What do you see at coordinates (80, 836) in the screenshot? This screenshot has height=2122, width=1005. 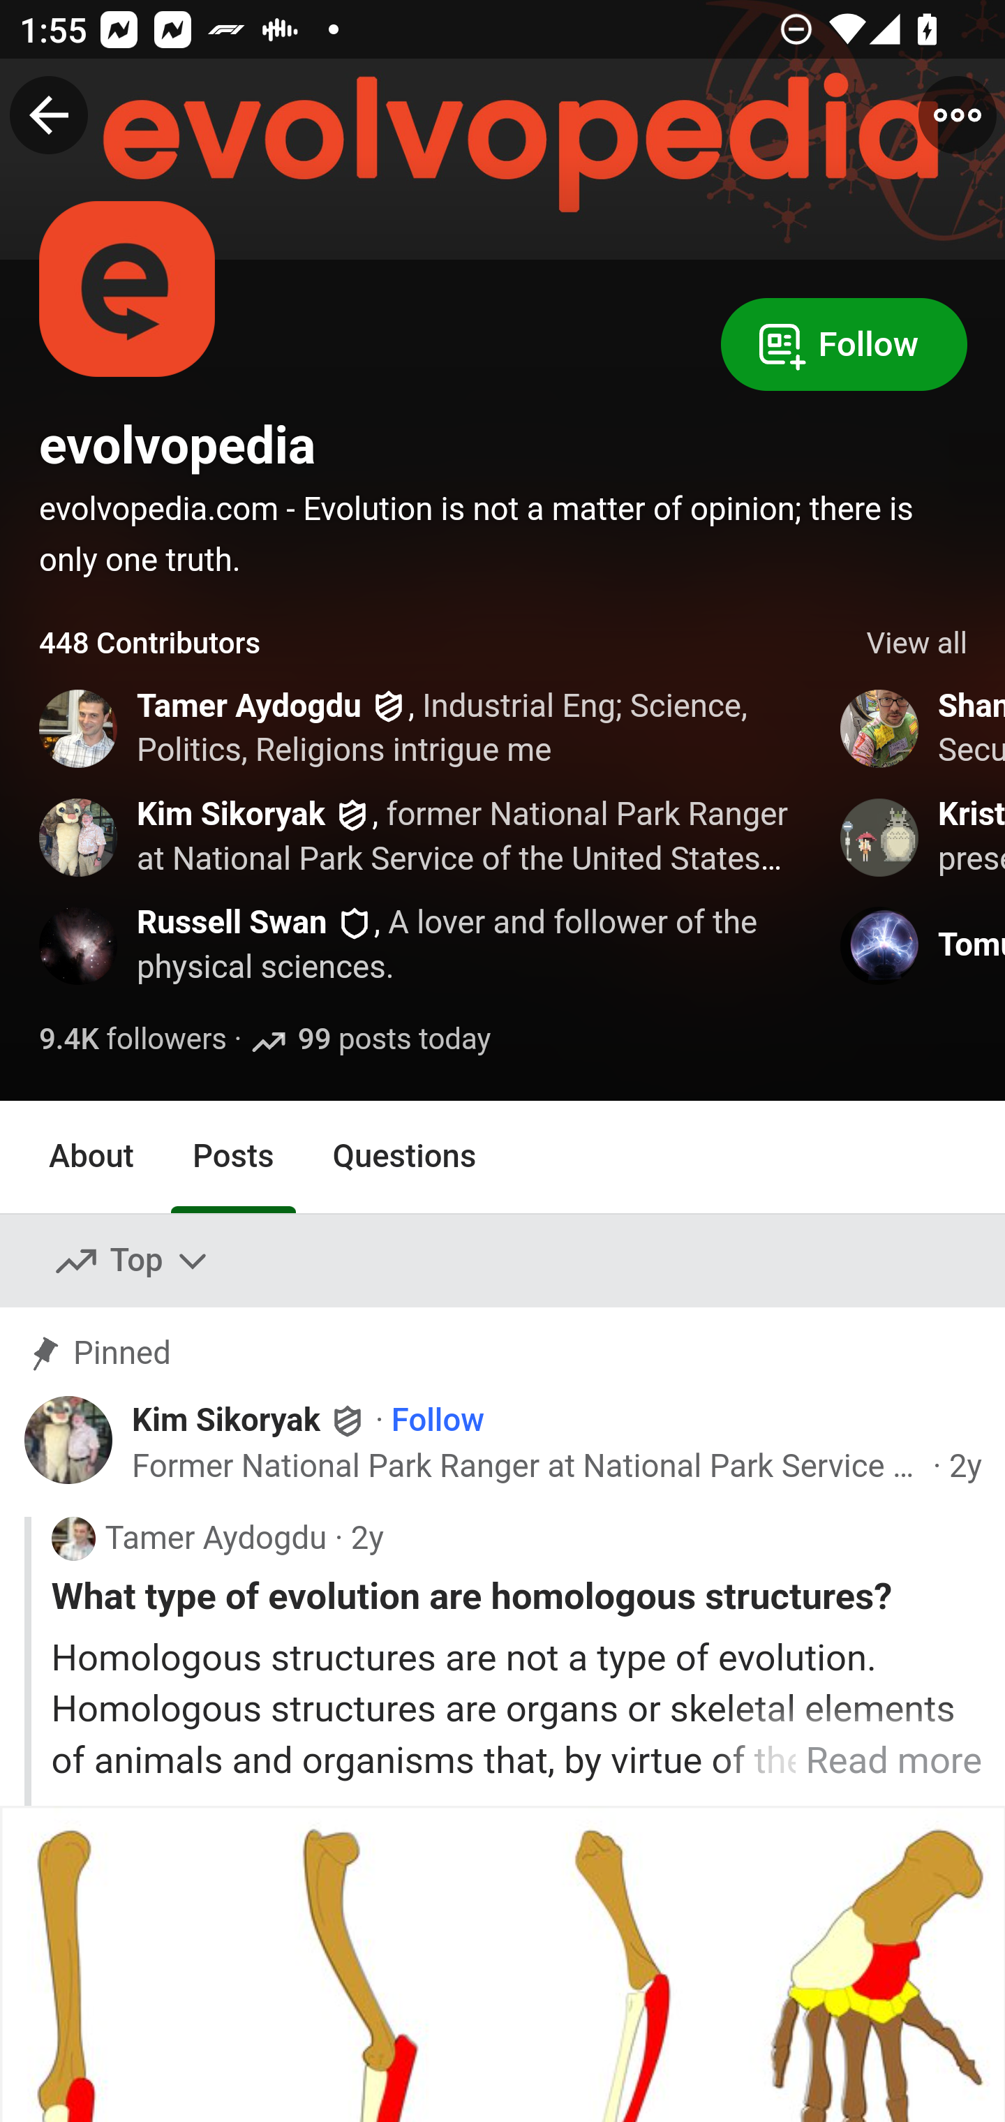 I see `Profile photo for Kim Sikoryak` at bounding box center [80, 836].